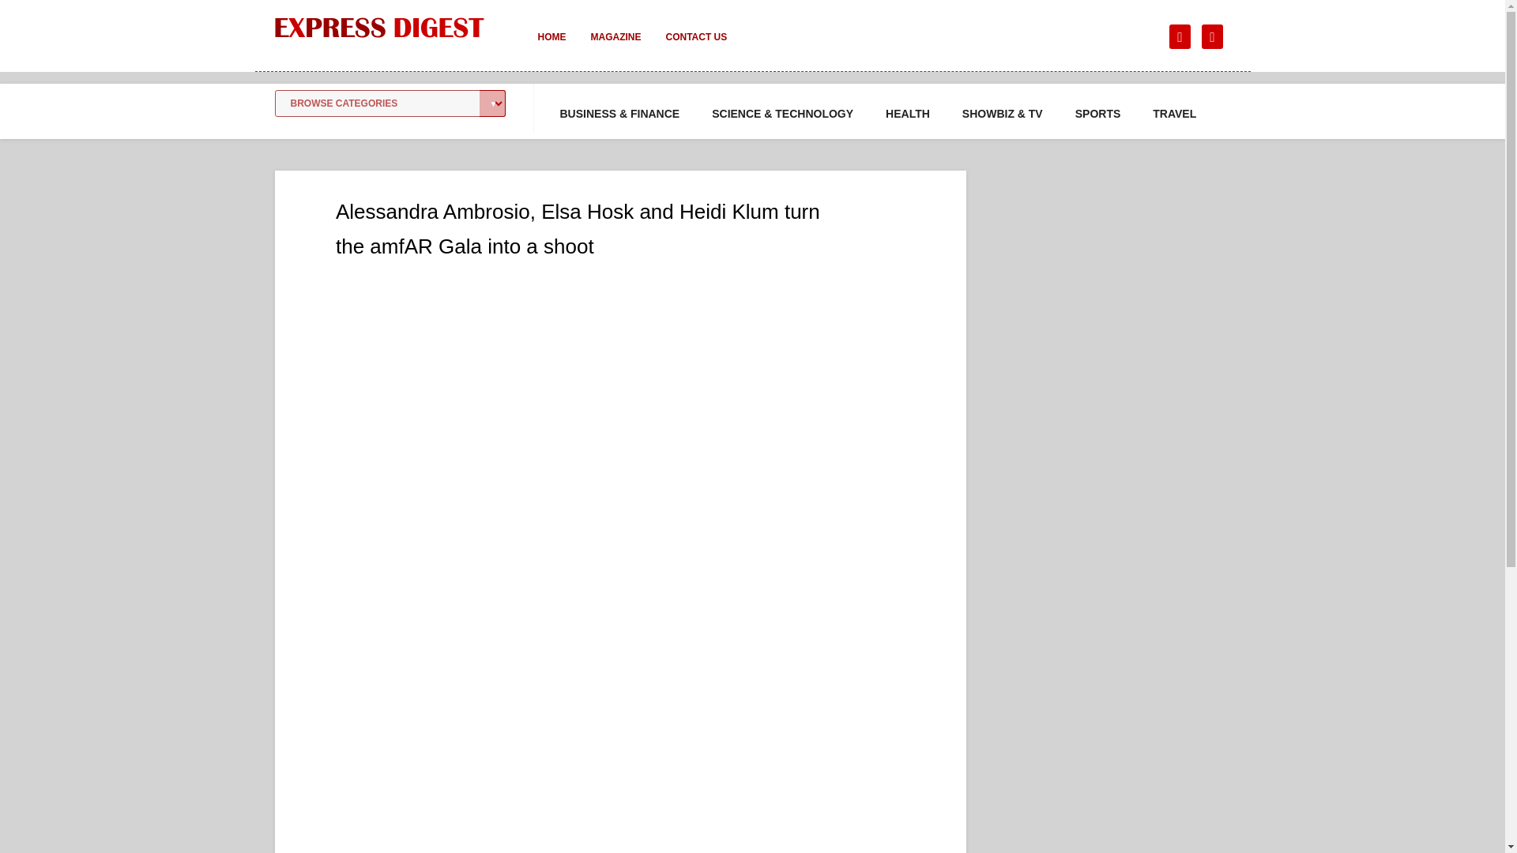  Describe the element at coordinates (1174, 114) in the screenshot. I see `TRAVEL` at that location.